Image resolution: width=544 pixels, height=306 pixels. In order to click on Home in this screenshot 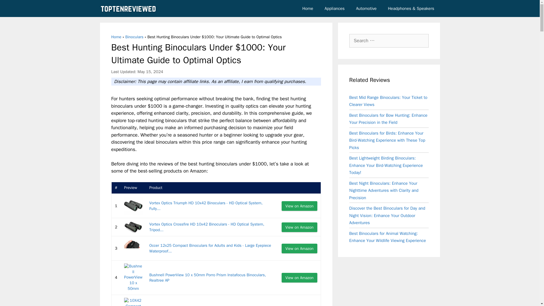, I will do `click(116, 37)`.